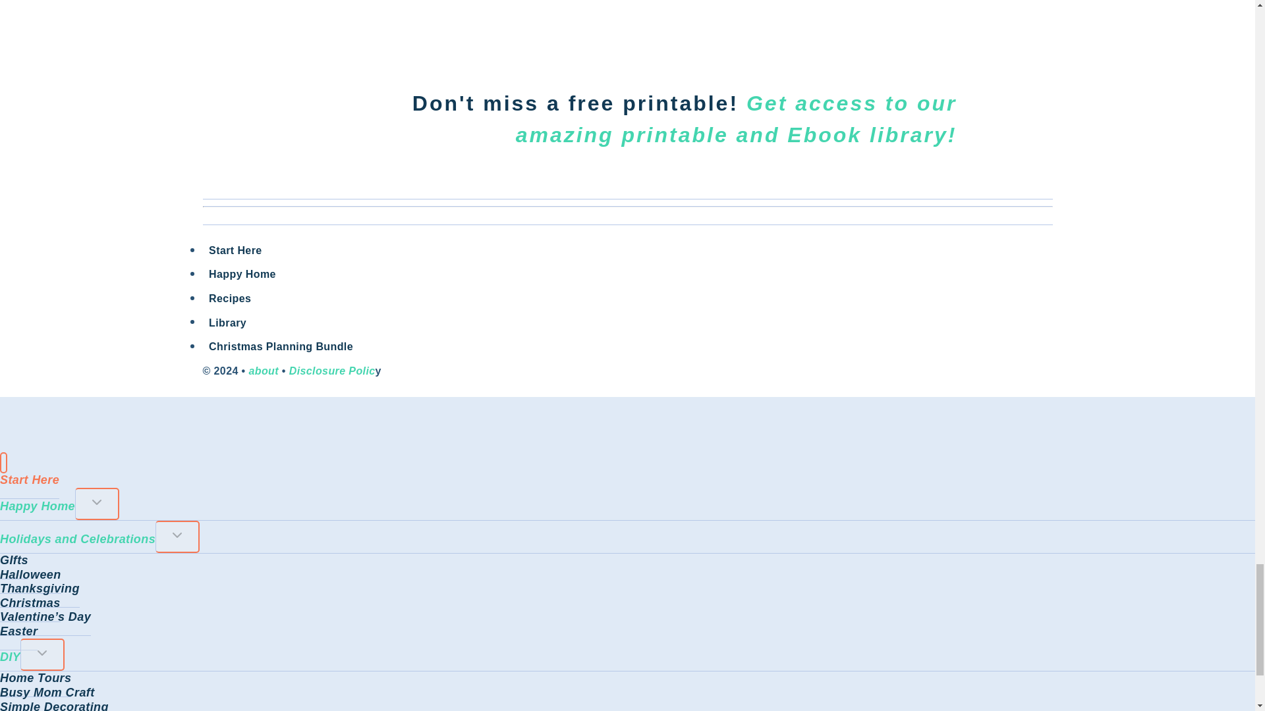 This screenshot has width=1265, height=711. I want to click on Start Here, so click(235, 250).